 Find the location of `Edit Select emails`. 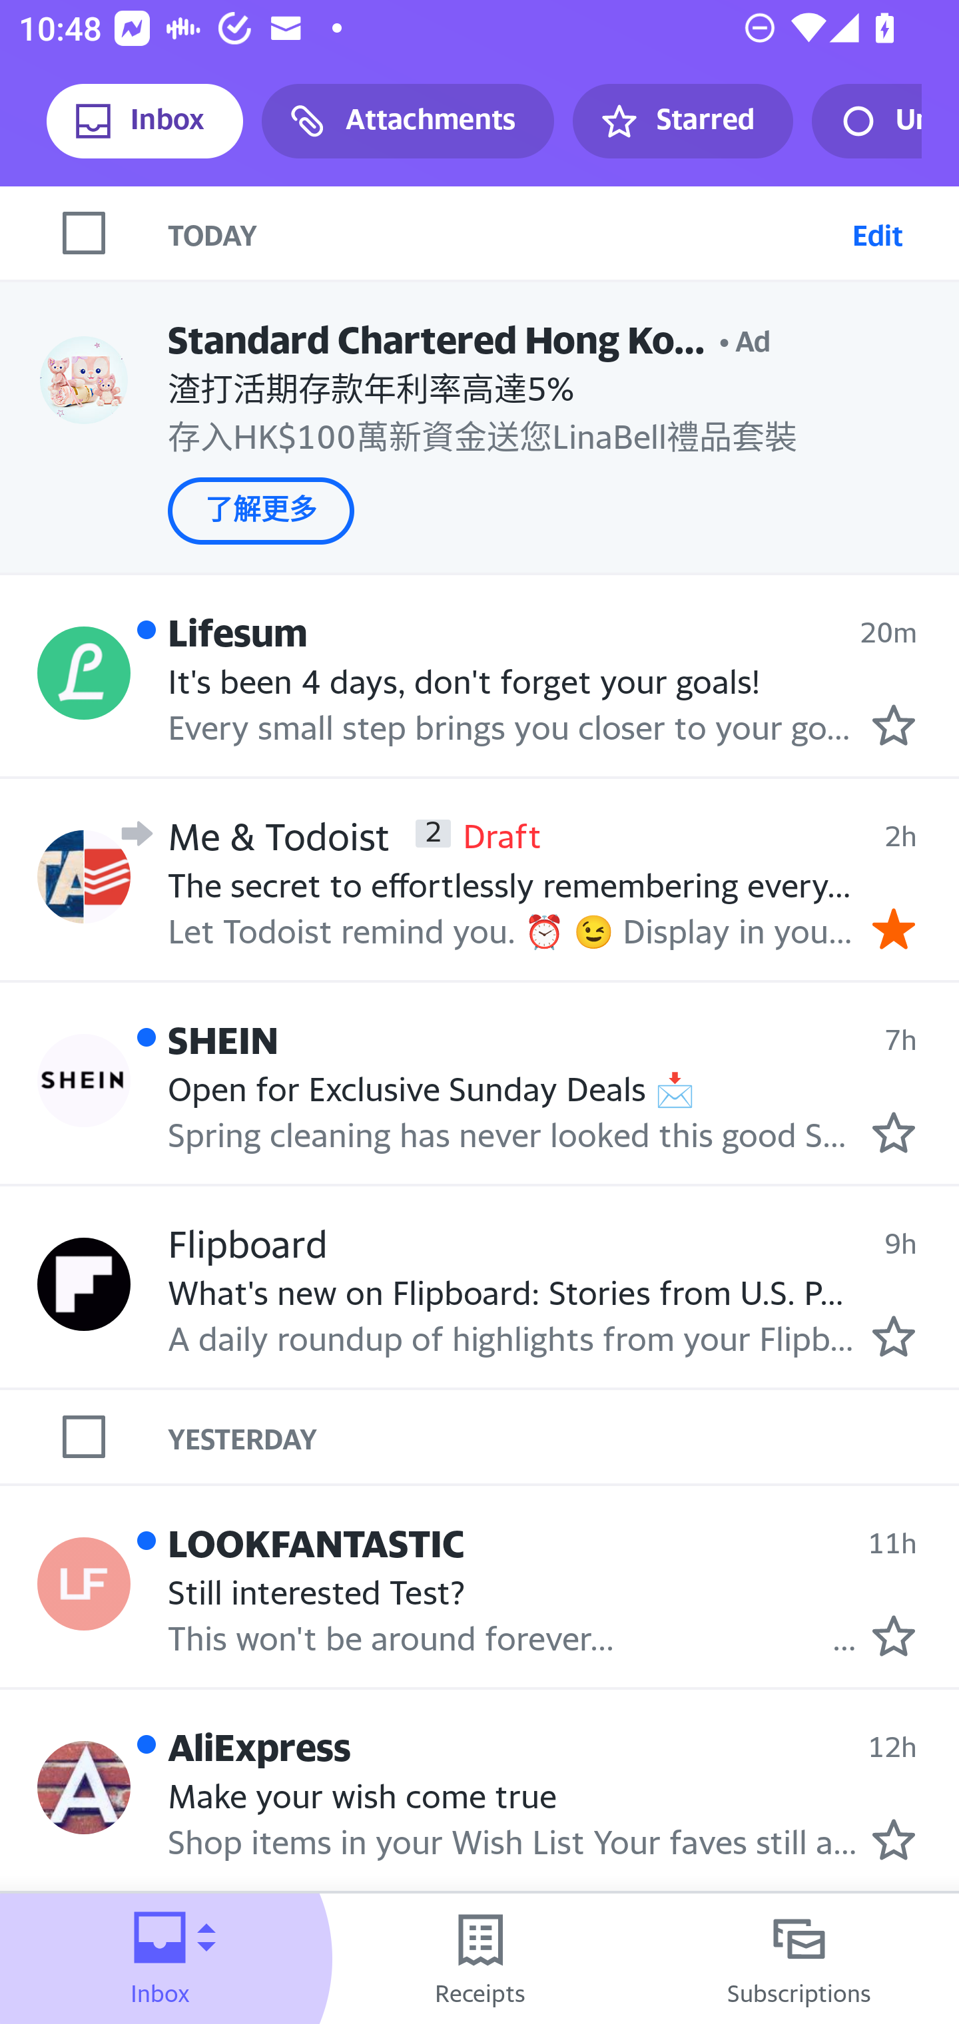

Edit Select emails is located at coordinates (877, 234).